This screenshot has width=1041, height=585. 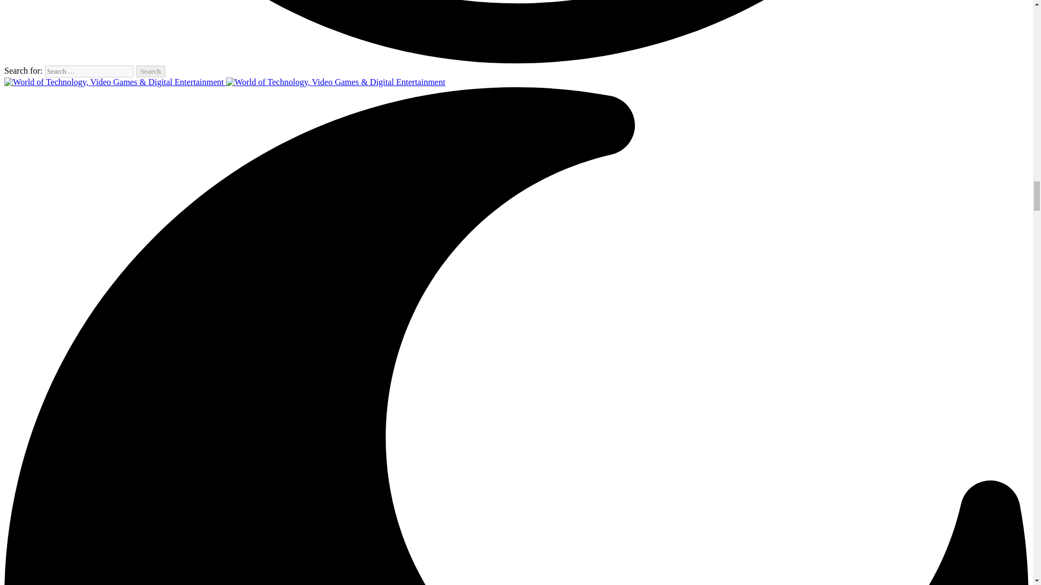 What do you see at coordinates (151, 71) in the screenshot?
I see `Search` at bounding box center [151, 71].